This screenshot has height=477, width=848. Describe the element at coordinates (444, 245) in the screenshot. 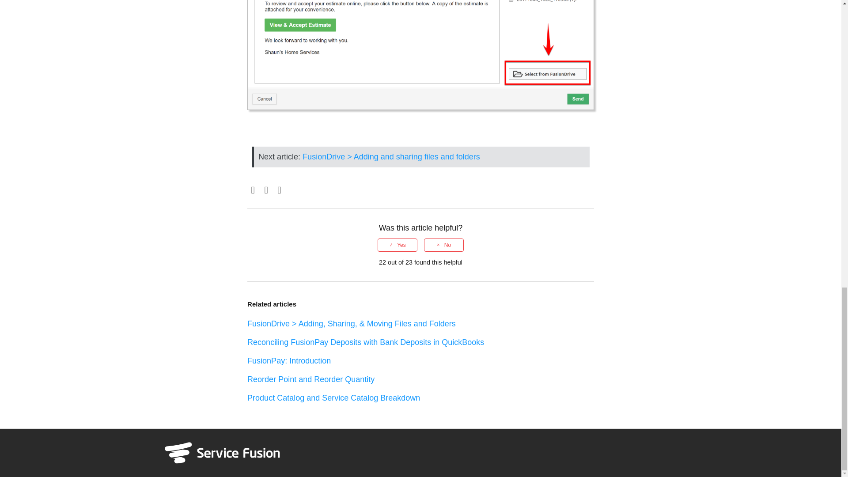

I see `No` at that location.